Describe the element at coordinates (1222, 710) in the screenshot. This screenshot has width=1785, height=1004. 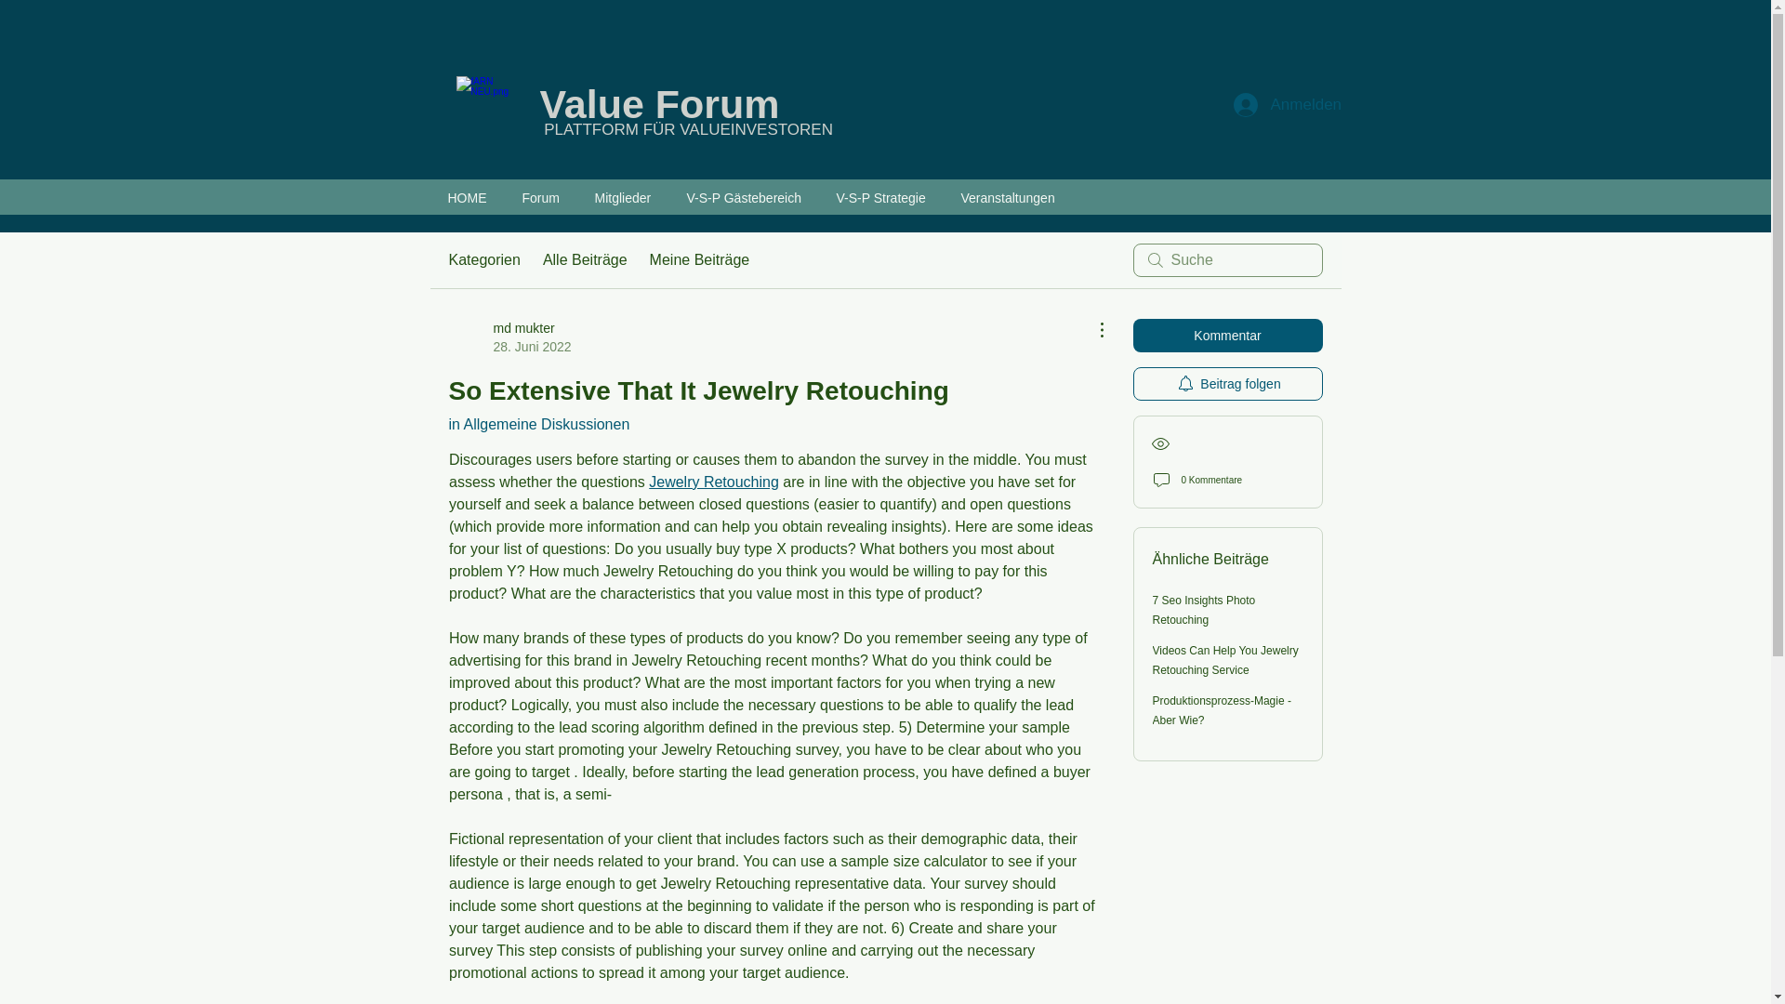
I see `Produktionsprozess-Magie - Aber Wie?` at that location.